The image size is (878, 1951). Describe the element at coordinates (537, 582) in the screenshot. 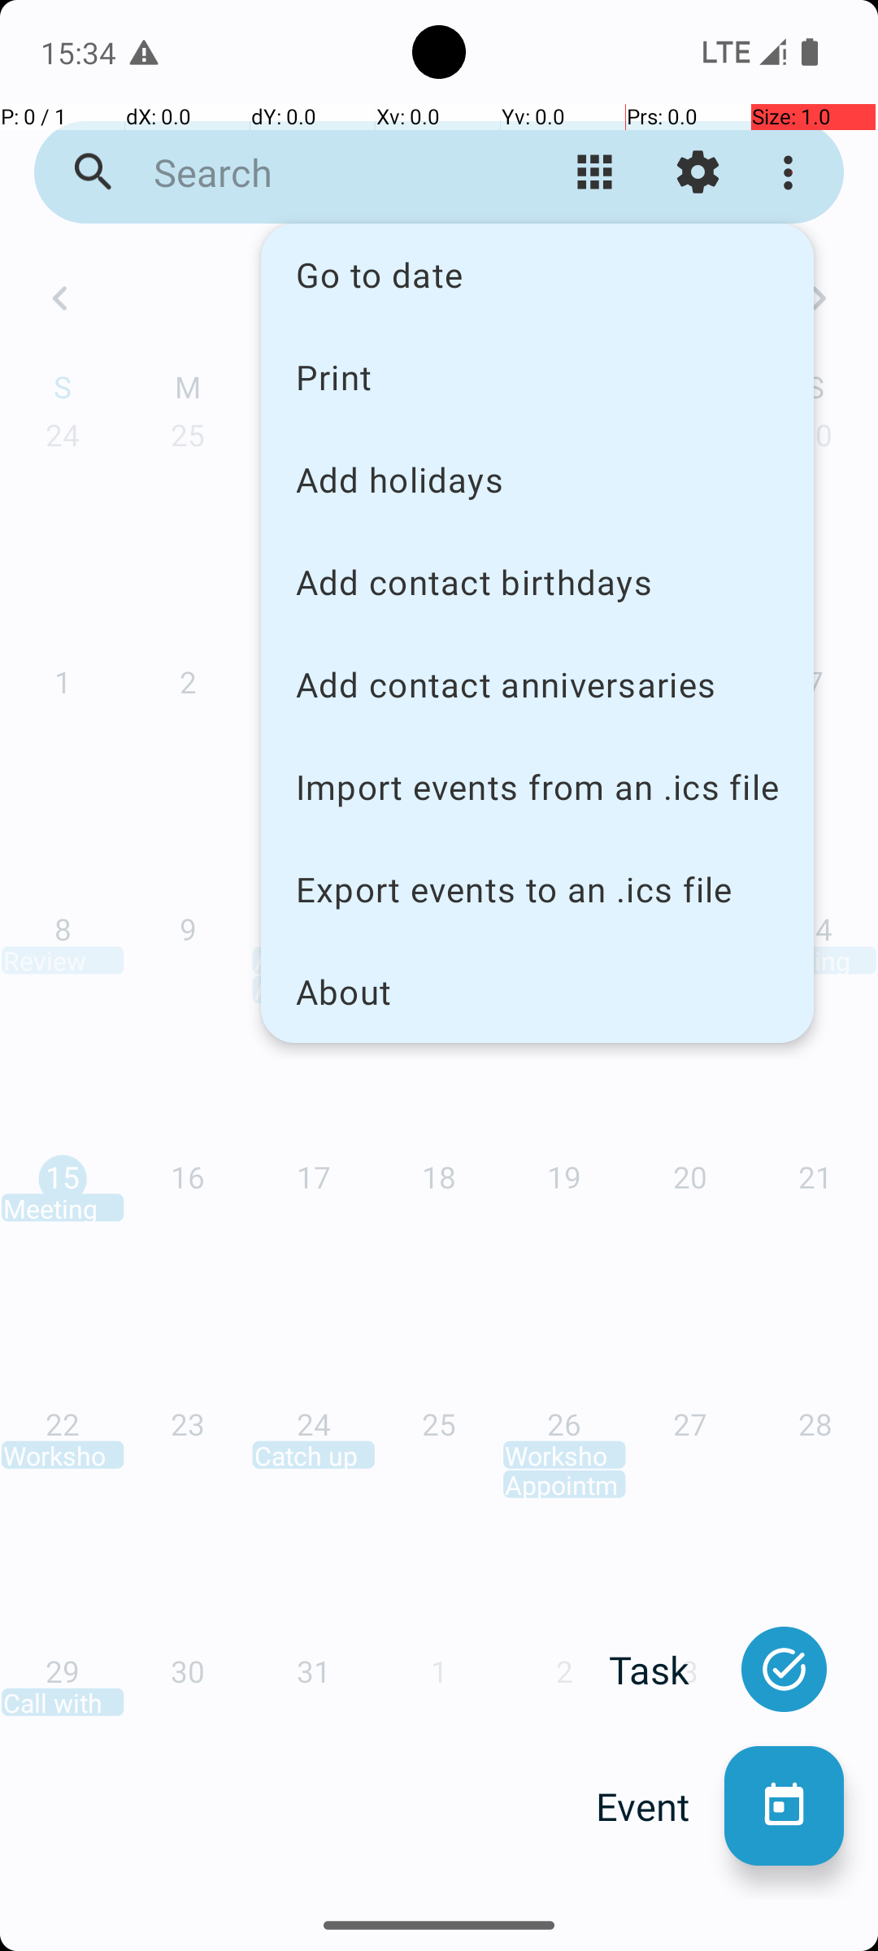

I see `Add contact birthdays` at that location.